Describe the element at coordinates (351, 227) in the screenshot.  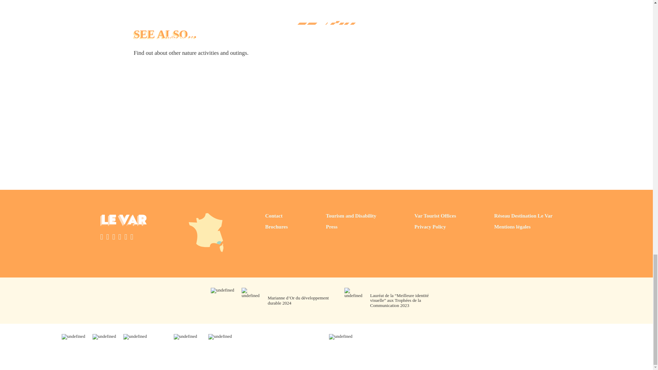
I see `Press` at that location.